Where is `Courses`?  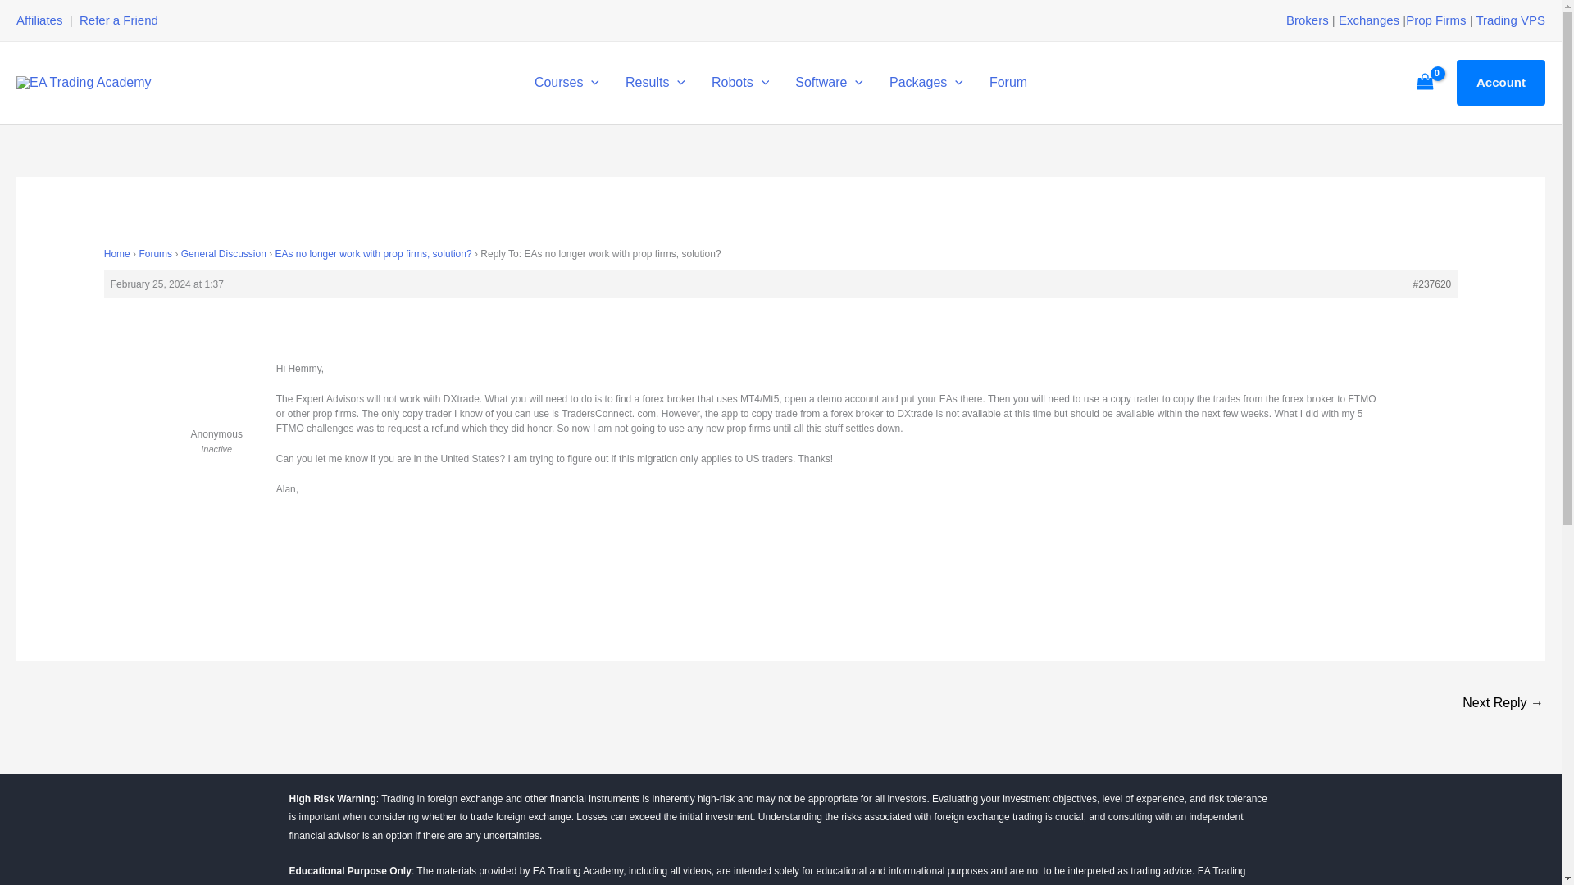
Courses is located at coordinates (566, 82).